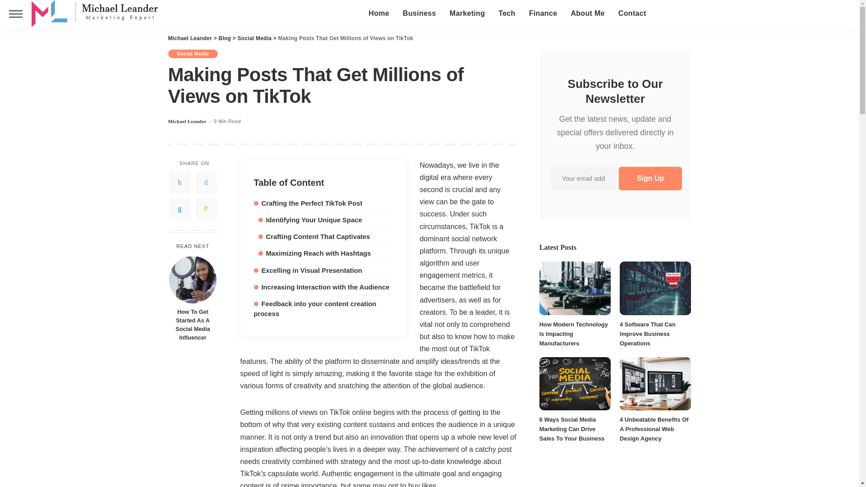 Image resolution: width=866 pixels, height=487 pixels. What do you see at coordinates (94, 14) in the screenshot?
I see `Michael Leander` at bounding box center [94, 14].